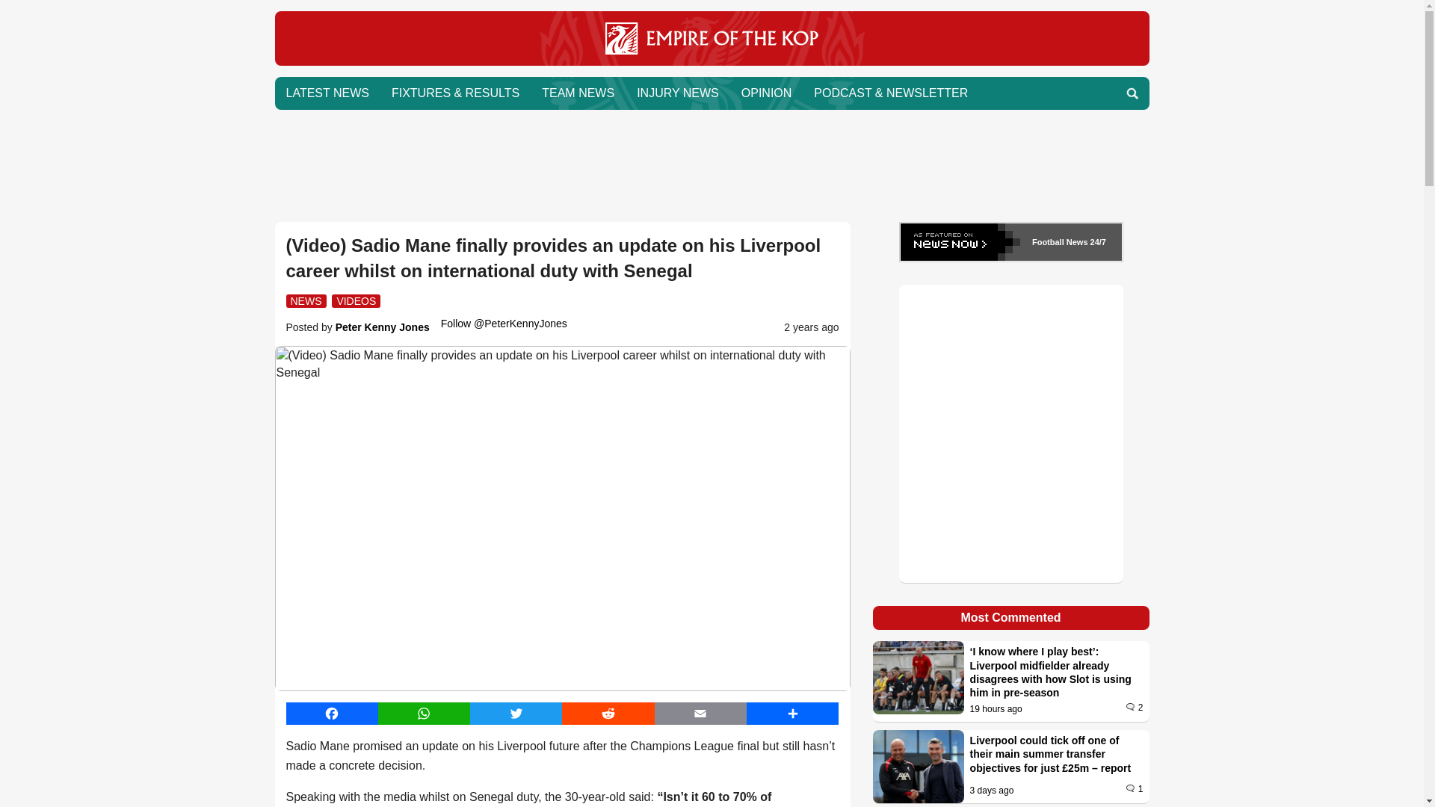  I want to click on Share, so click(792, 713).